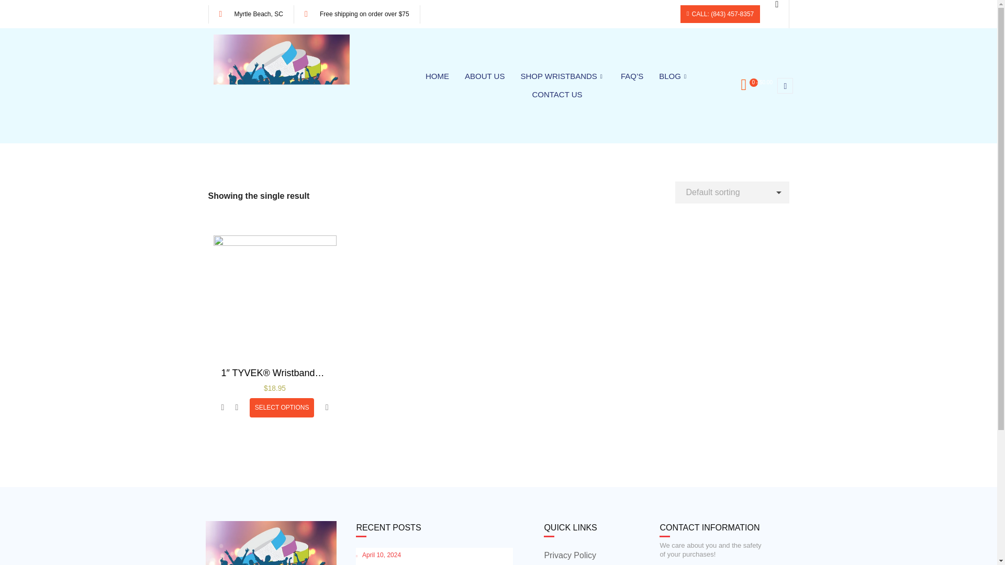 The height and width of the screenshot is (565, 1005). I want to click on SHOP WRISTBANDS, so click(562, 76).